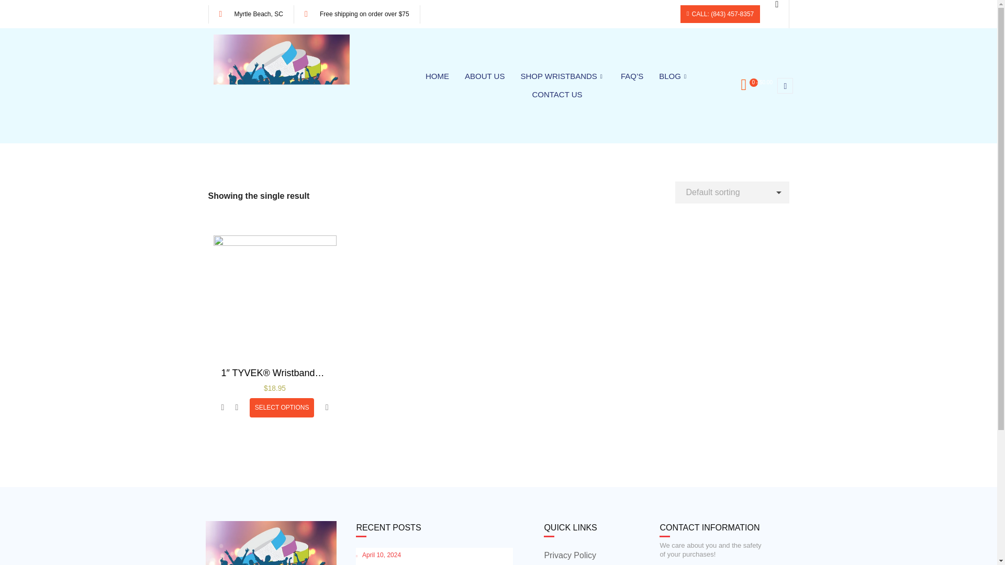 The height and width of the screenshot is (565, 1005). I want to click on SHOP WRISTBANDS, so click(562, 76).